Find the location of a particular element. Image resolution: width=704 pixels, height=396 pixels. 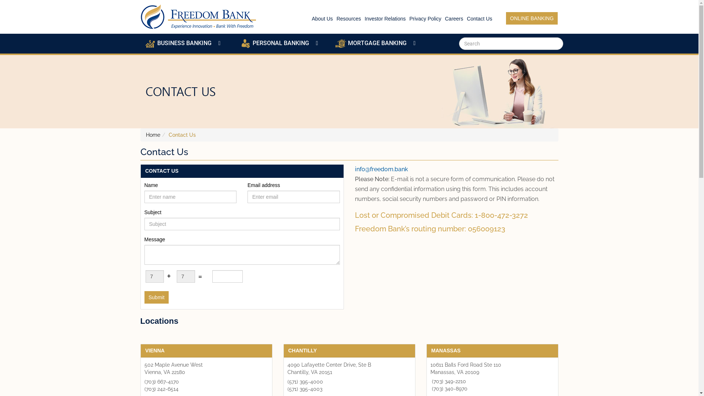

Mortgage Banking is located at coordinates (341, 43).